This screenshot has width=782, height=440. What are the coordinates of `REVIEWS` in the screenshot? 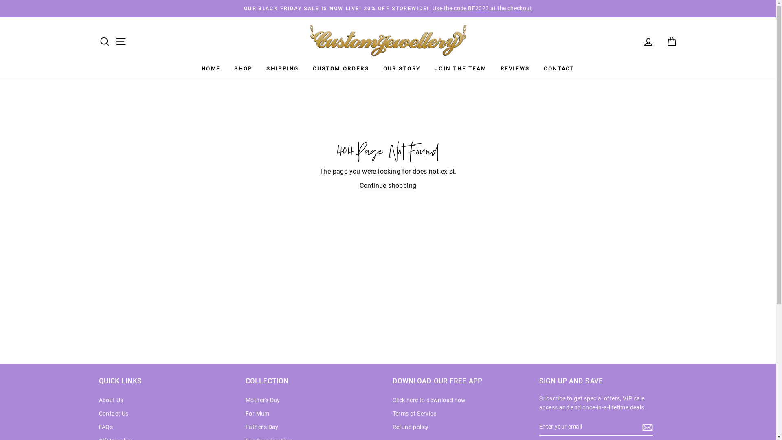 It's located at (515, 69).